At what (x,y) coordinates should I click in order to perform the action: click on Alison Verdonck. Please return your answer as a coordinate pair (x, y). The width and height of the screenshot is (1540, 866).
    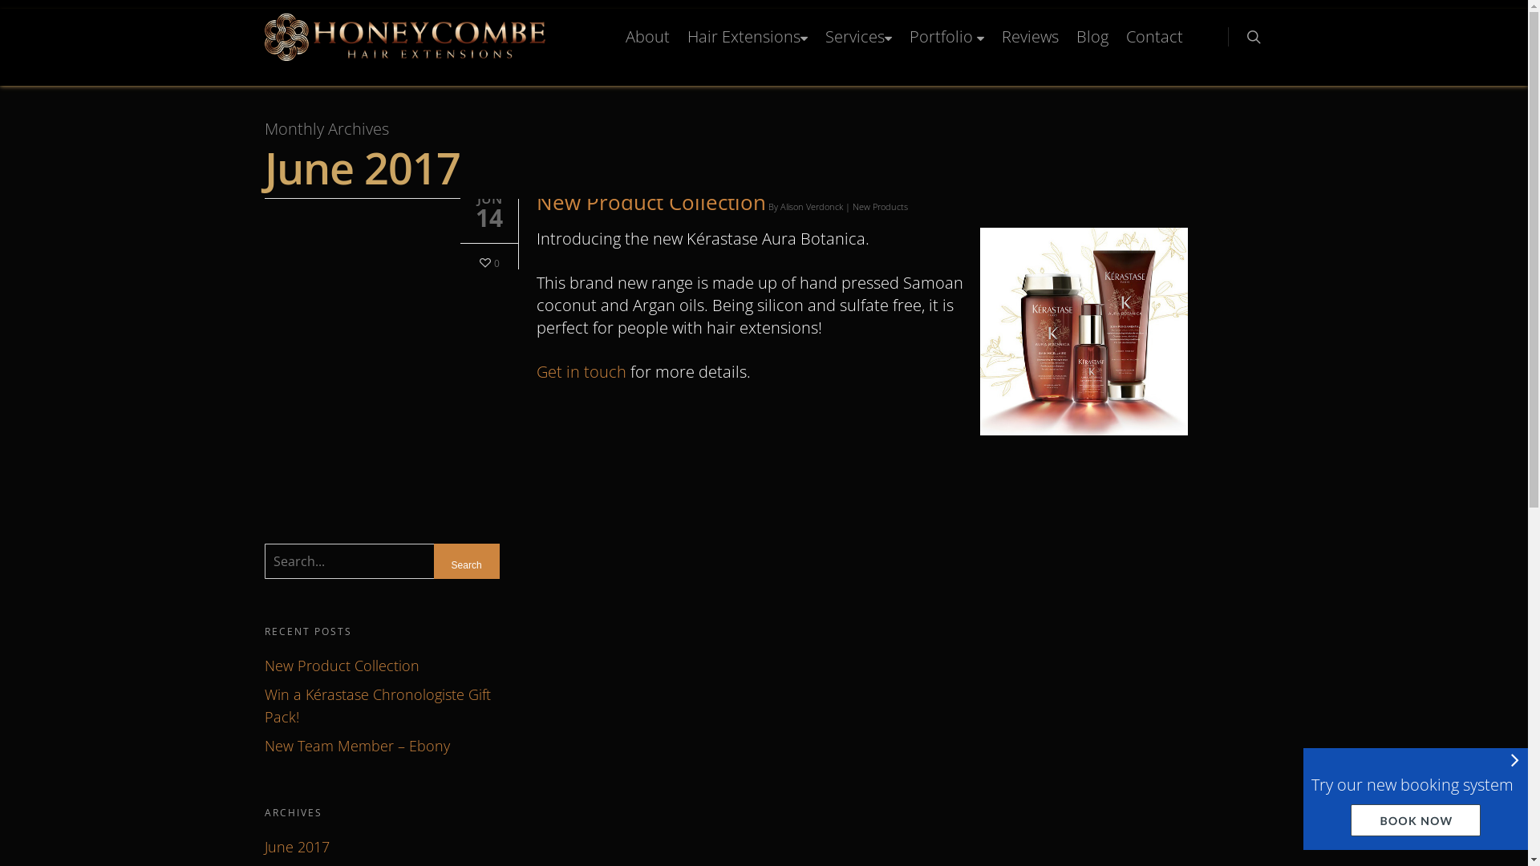
    Looking at the image, I should click on (812, 207).